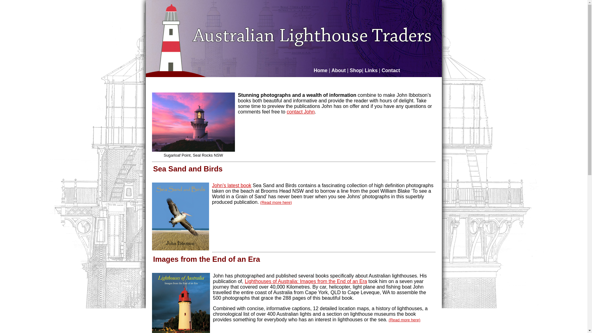  I want to click on Home, so click(321, 70).